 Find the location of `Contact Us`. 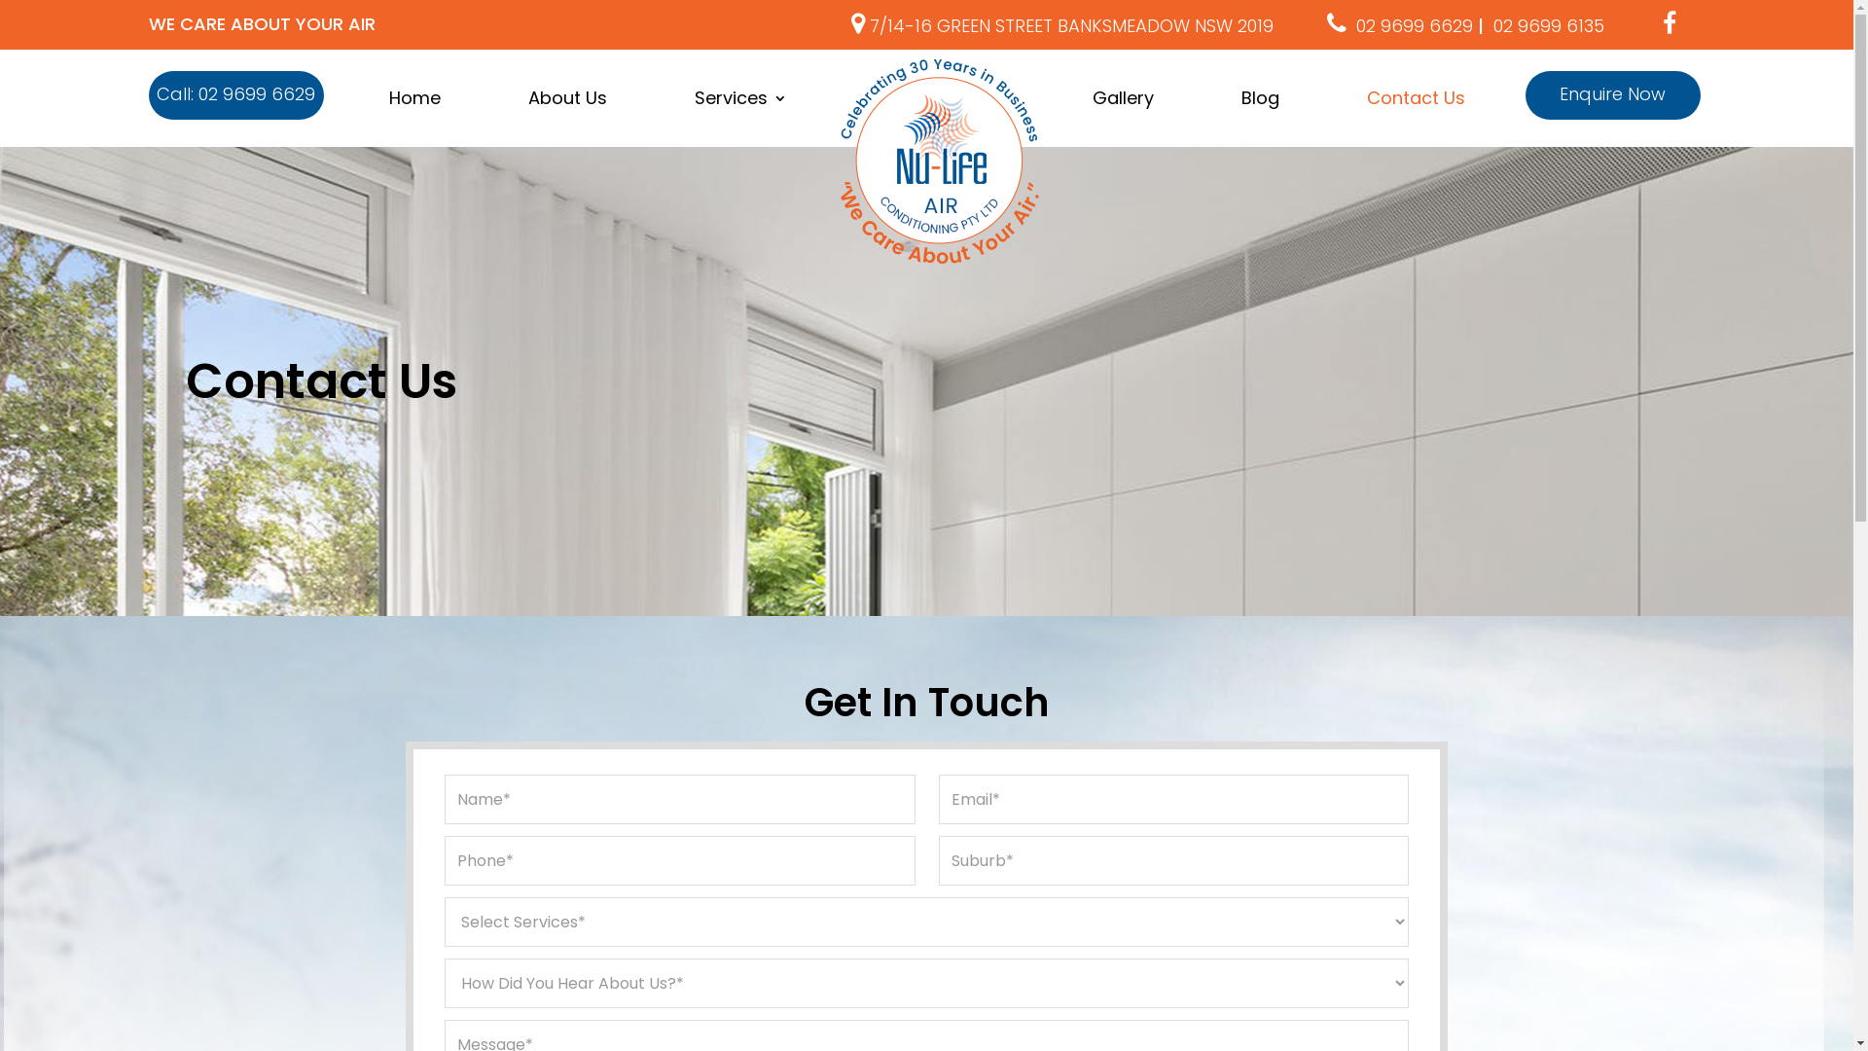

Contact Us is located at coordinates (1415, 98).